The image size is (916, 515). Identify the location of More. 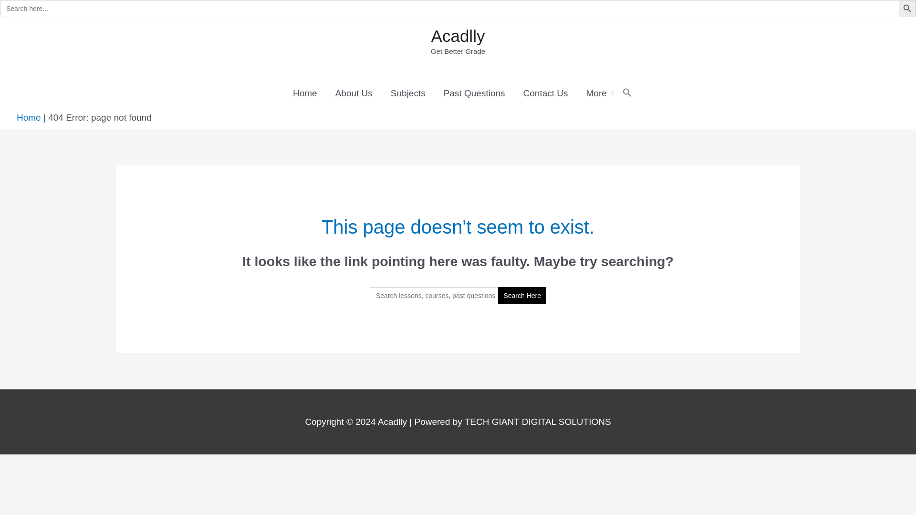
(600, 93).